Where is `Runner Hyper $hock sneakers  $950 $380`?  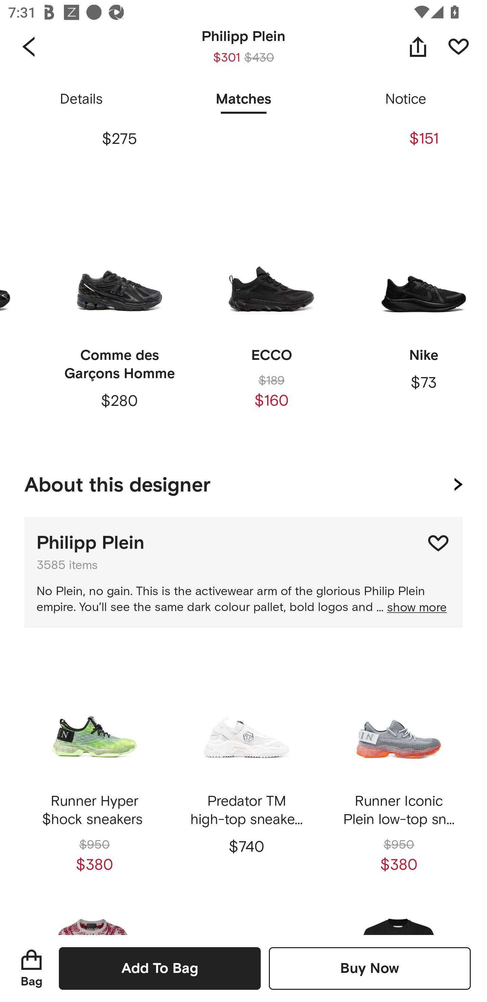
Runner Hyper $hock sneakers  $950 $380 is located at coordinates (94, 769).